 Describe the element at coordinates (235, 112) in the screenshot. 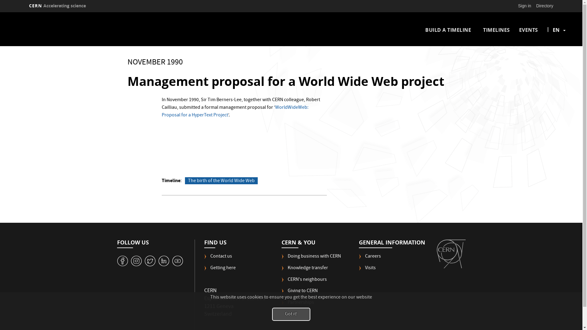

I see `WorldWideWeb: Proposal for a HyperText Project` at that location.